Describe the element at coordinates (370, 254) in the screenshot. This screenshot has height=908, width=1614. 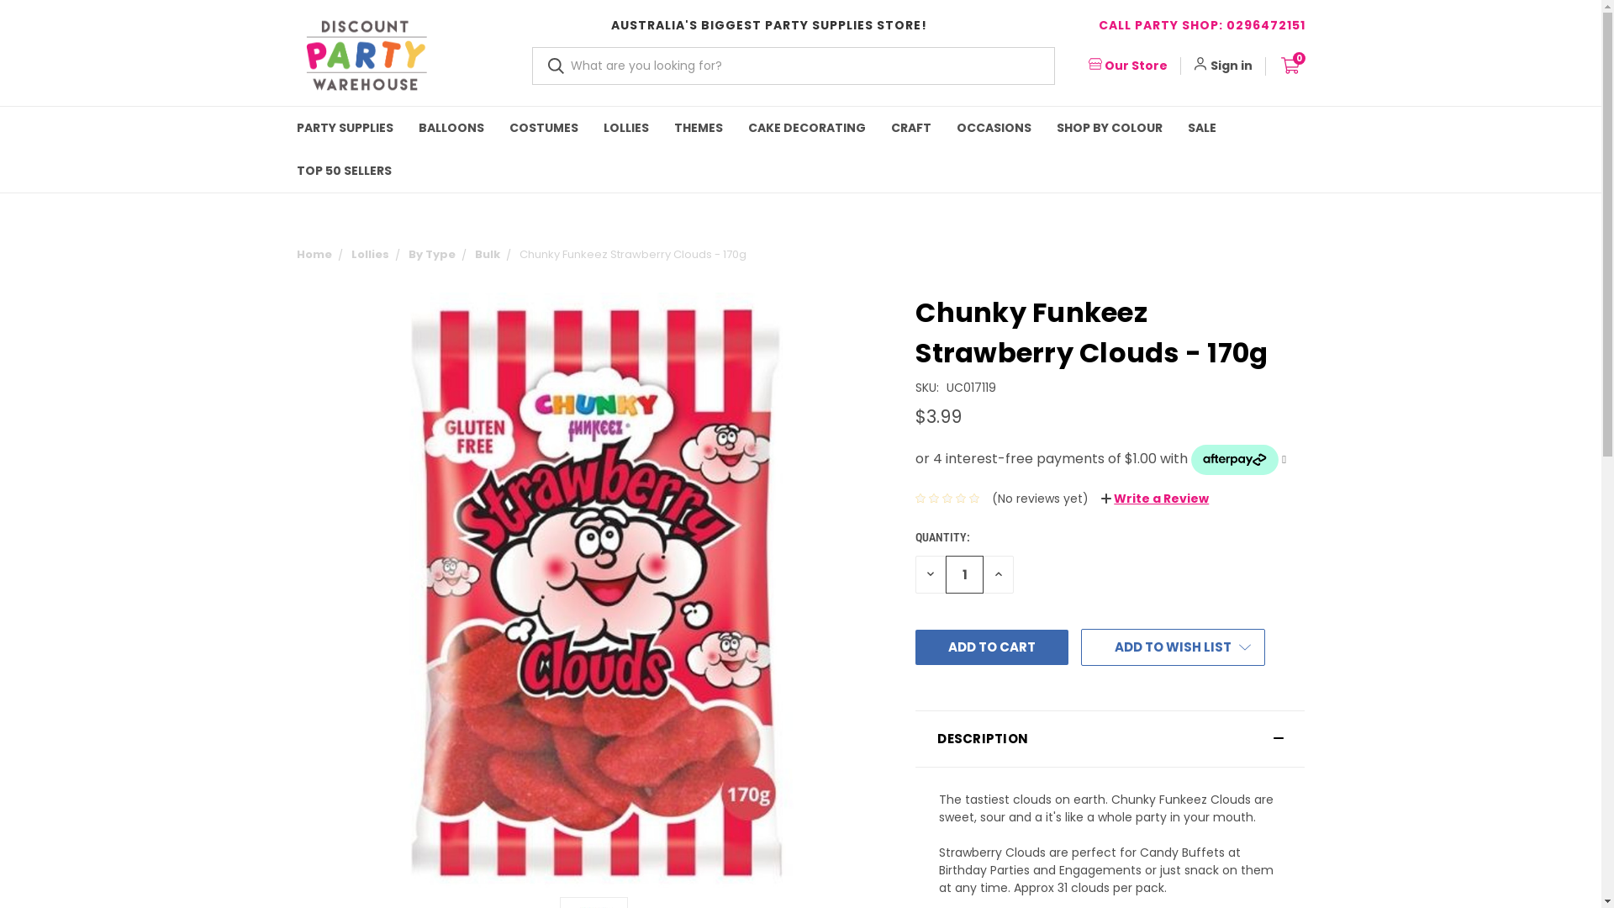
I see `Lollies` at that location.